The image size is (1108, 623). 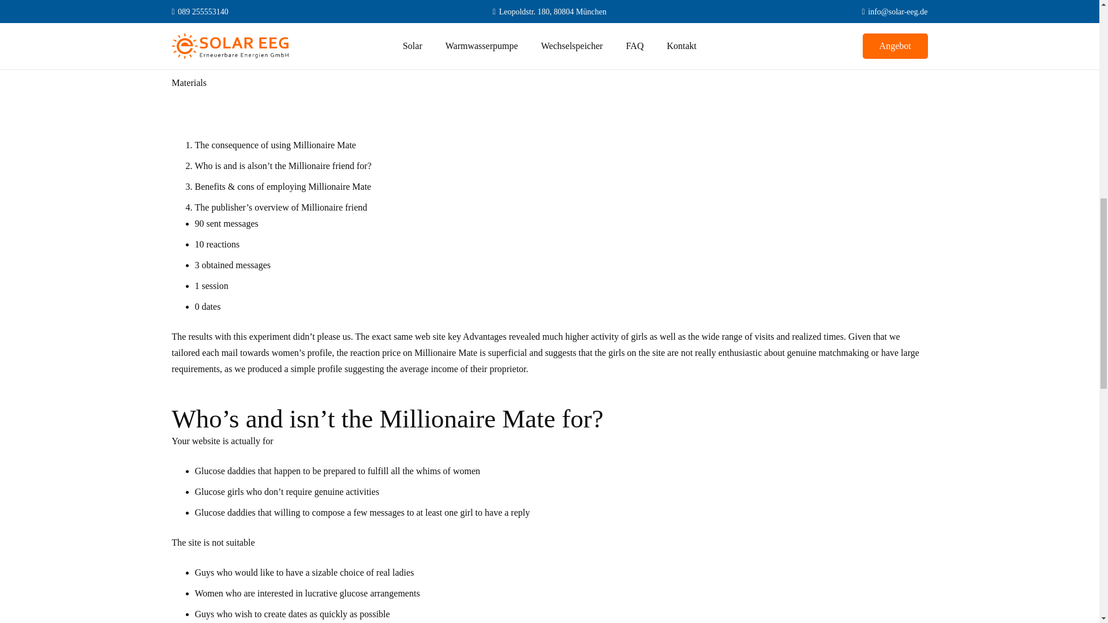 What do you see at coordinates (1076, 20) in the screenshot?
I see `Back to top` at bounding box center [1076, 20].